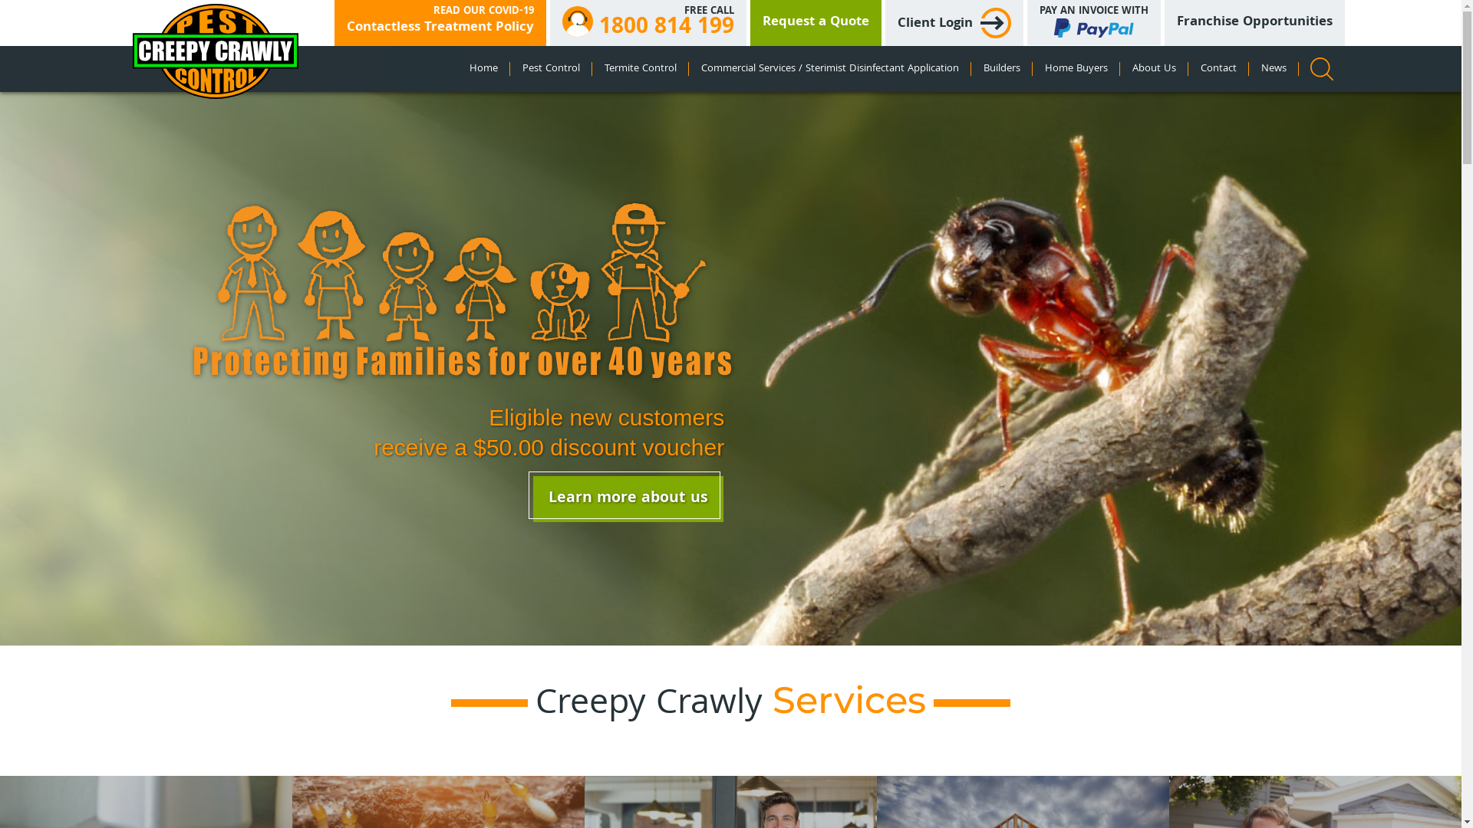 The image size is (1473, 828). Describe the element at coordinates (816, 23) in the screenshot. I see `Request a Quote` at that location.